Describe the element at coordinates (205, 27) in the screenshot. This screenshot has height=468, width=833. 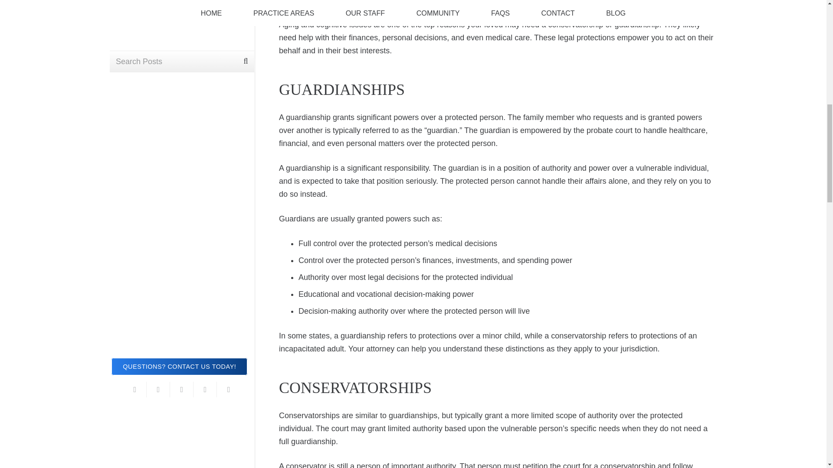
I see `Share this` at that location.